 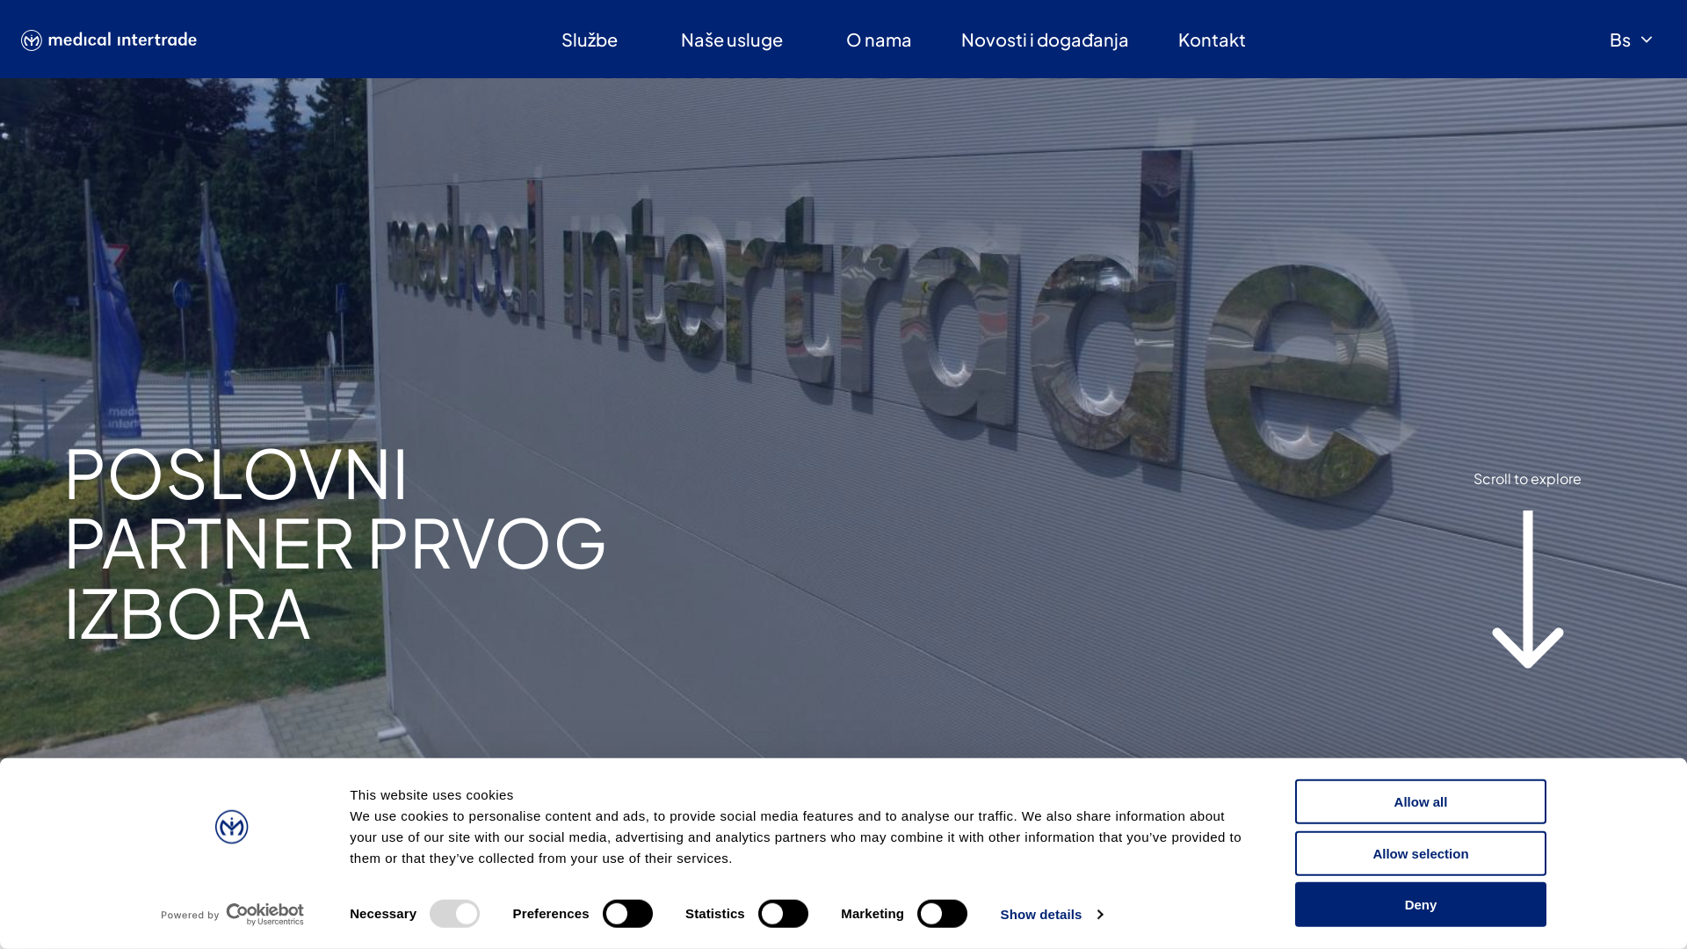 What do you see at coordinates (1052, 915) in the screenshot?
I see `Show details` at bounding box center [1052, 915].